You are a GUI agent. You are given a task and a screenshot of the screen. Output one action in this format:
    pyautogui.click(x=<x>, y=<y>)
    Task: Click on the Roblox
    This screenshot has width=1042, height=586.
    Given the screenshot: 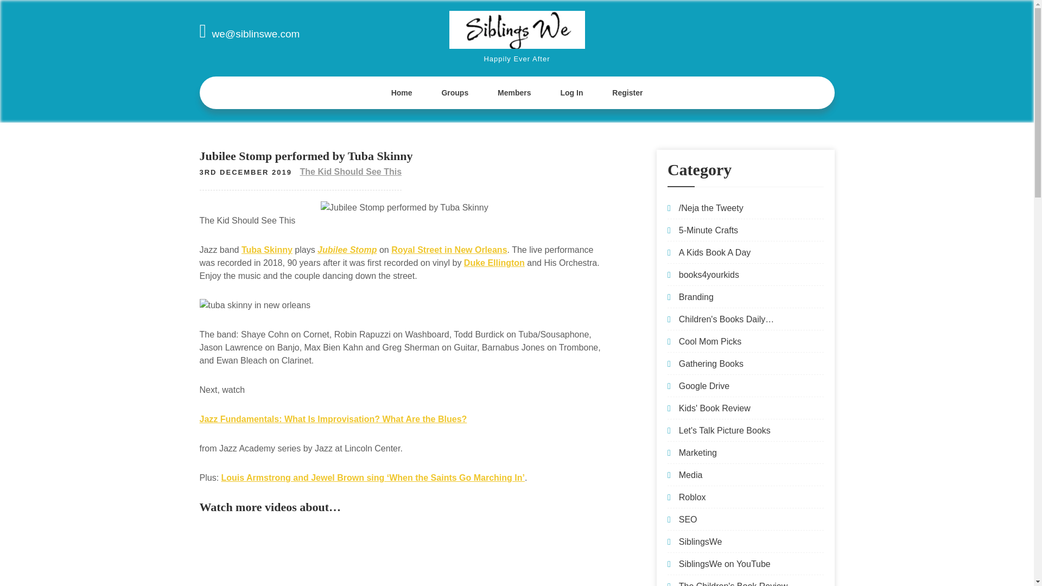 What is the action you would take?
    pyautogui.click(x=692, y=497)
    